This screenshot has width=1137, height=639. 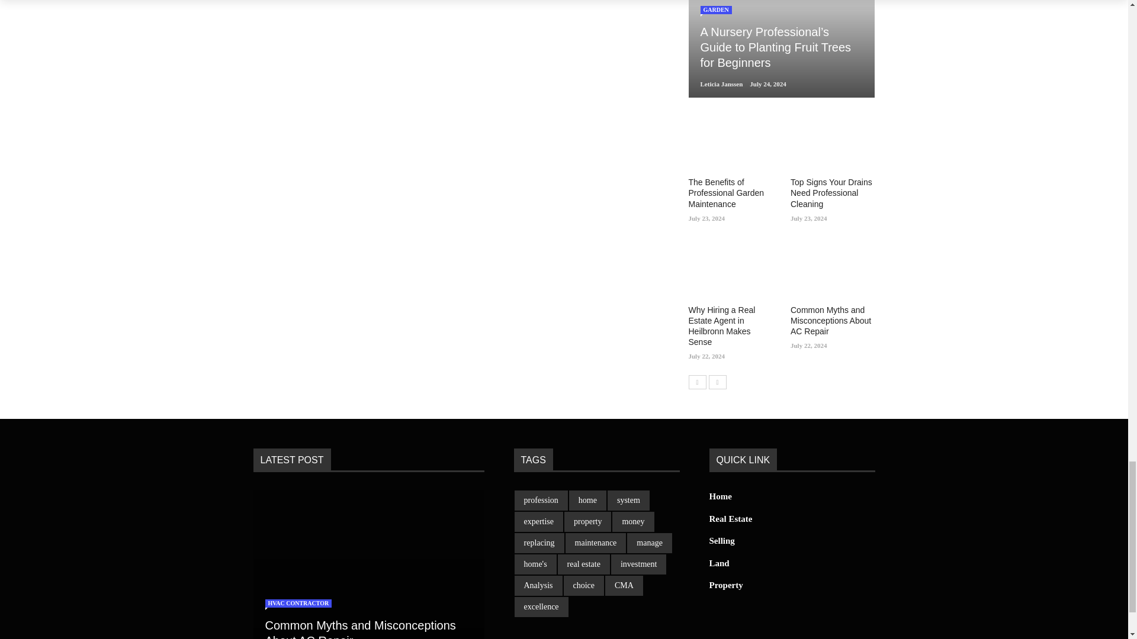 I want to click on Next, so click(x=717, y=382).